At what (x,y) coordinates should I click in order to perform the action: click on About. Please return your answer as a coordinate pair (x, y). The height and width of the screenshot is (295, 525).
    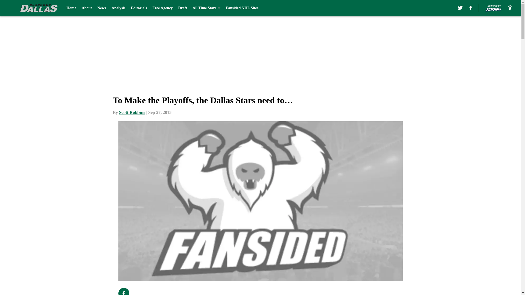
    Looking at the image, I should click on (87, 8).